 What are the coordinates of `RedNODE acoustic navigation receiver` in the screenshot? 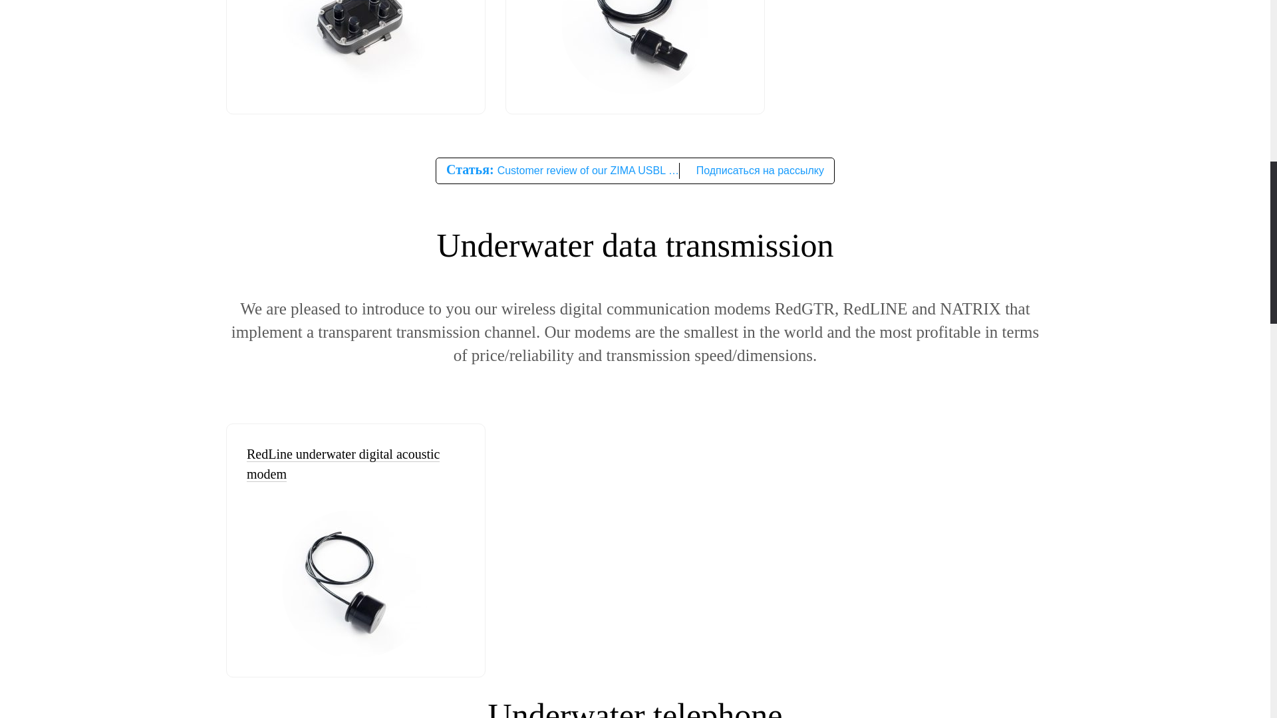 It's located at (355, 584).